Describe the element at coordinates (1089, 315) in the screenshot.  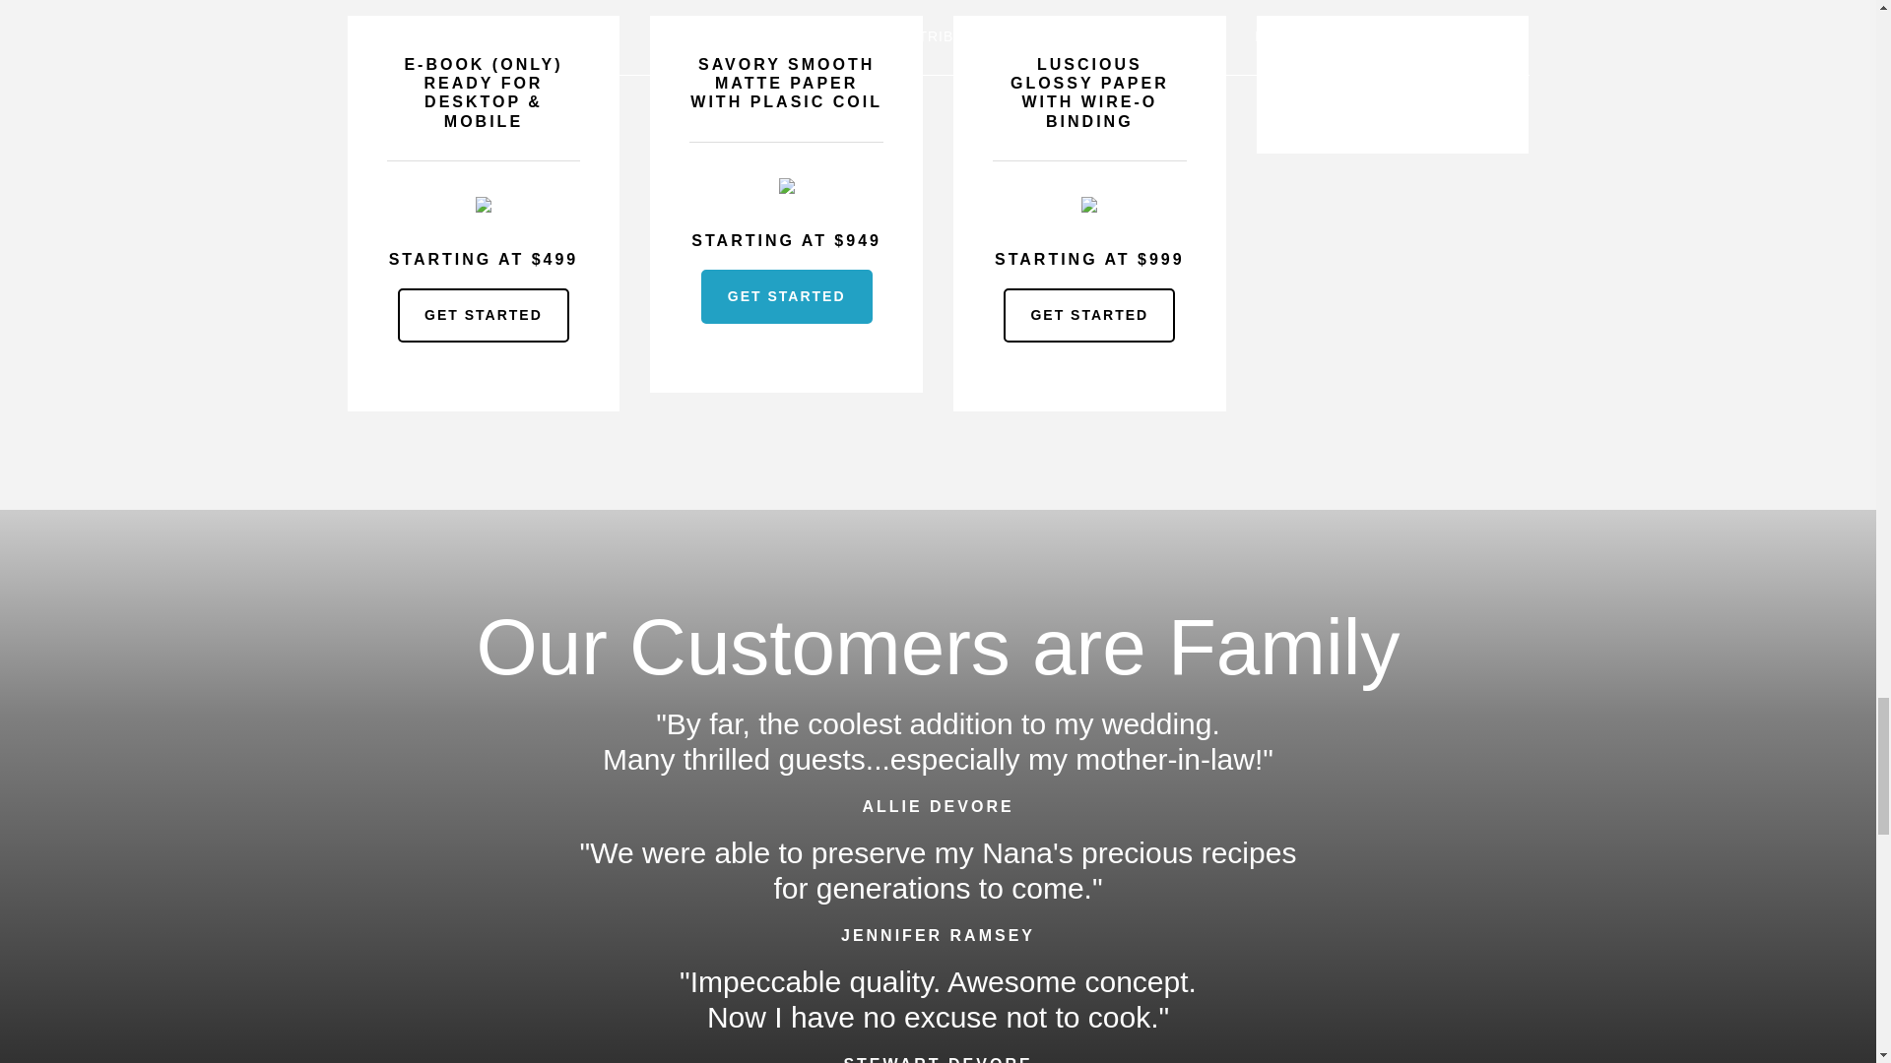
I see `GET STARTED` at that location.